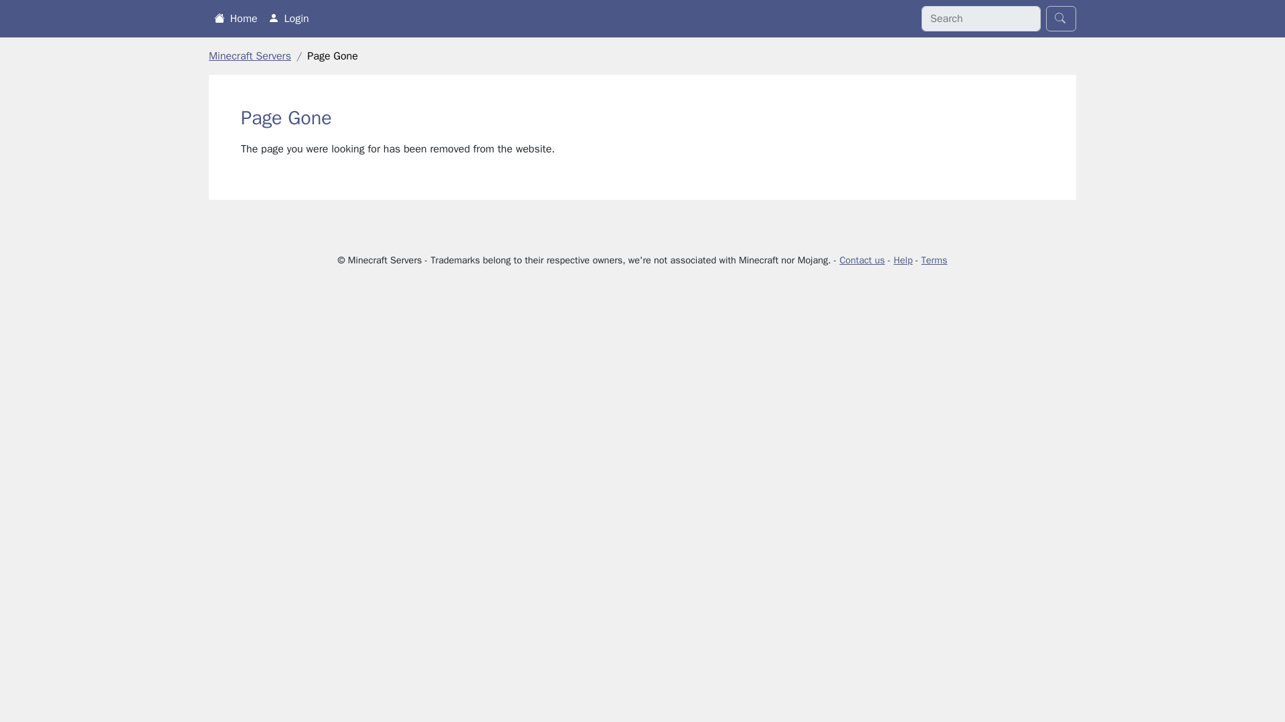 The image size is (1285, 722). What do you see at coordinates (289, 18) in the screenshot?
I see `Login` at bounding box center [289, 18].